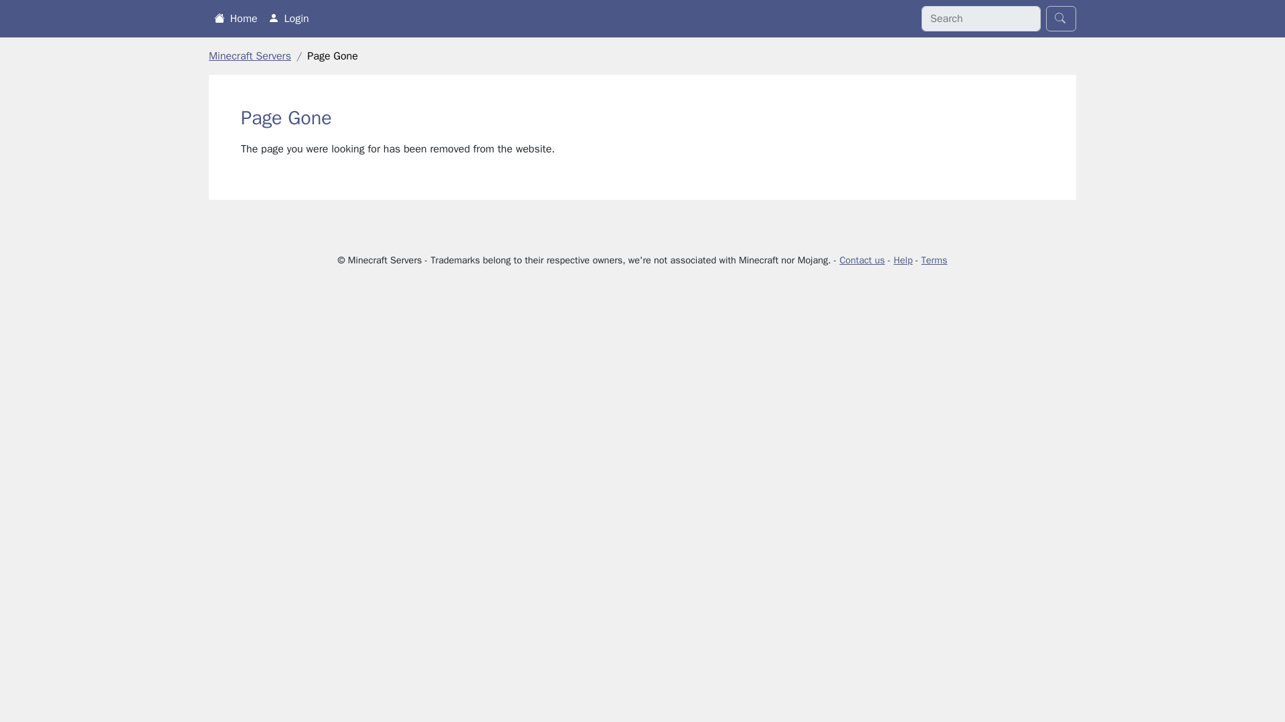 The image size is (1285, 722). What do you see at coordinates (289, 18) in the screenshot?
I see `Login` at bounding box center [289, 18].